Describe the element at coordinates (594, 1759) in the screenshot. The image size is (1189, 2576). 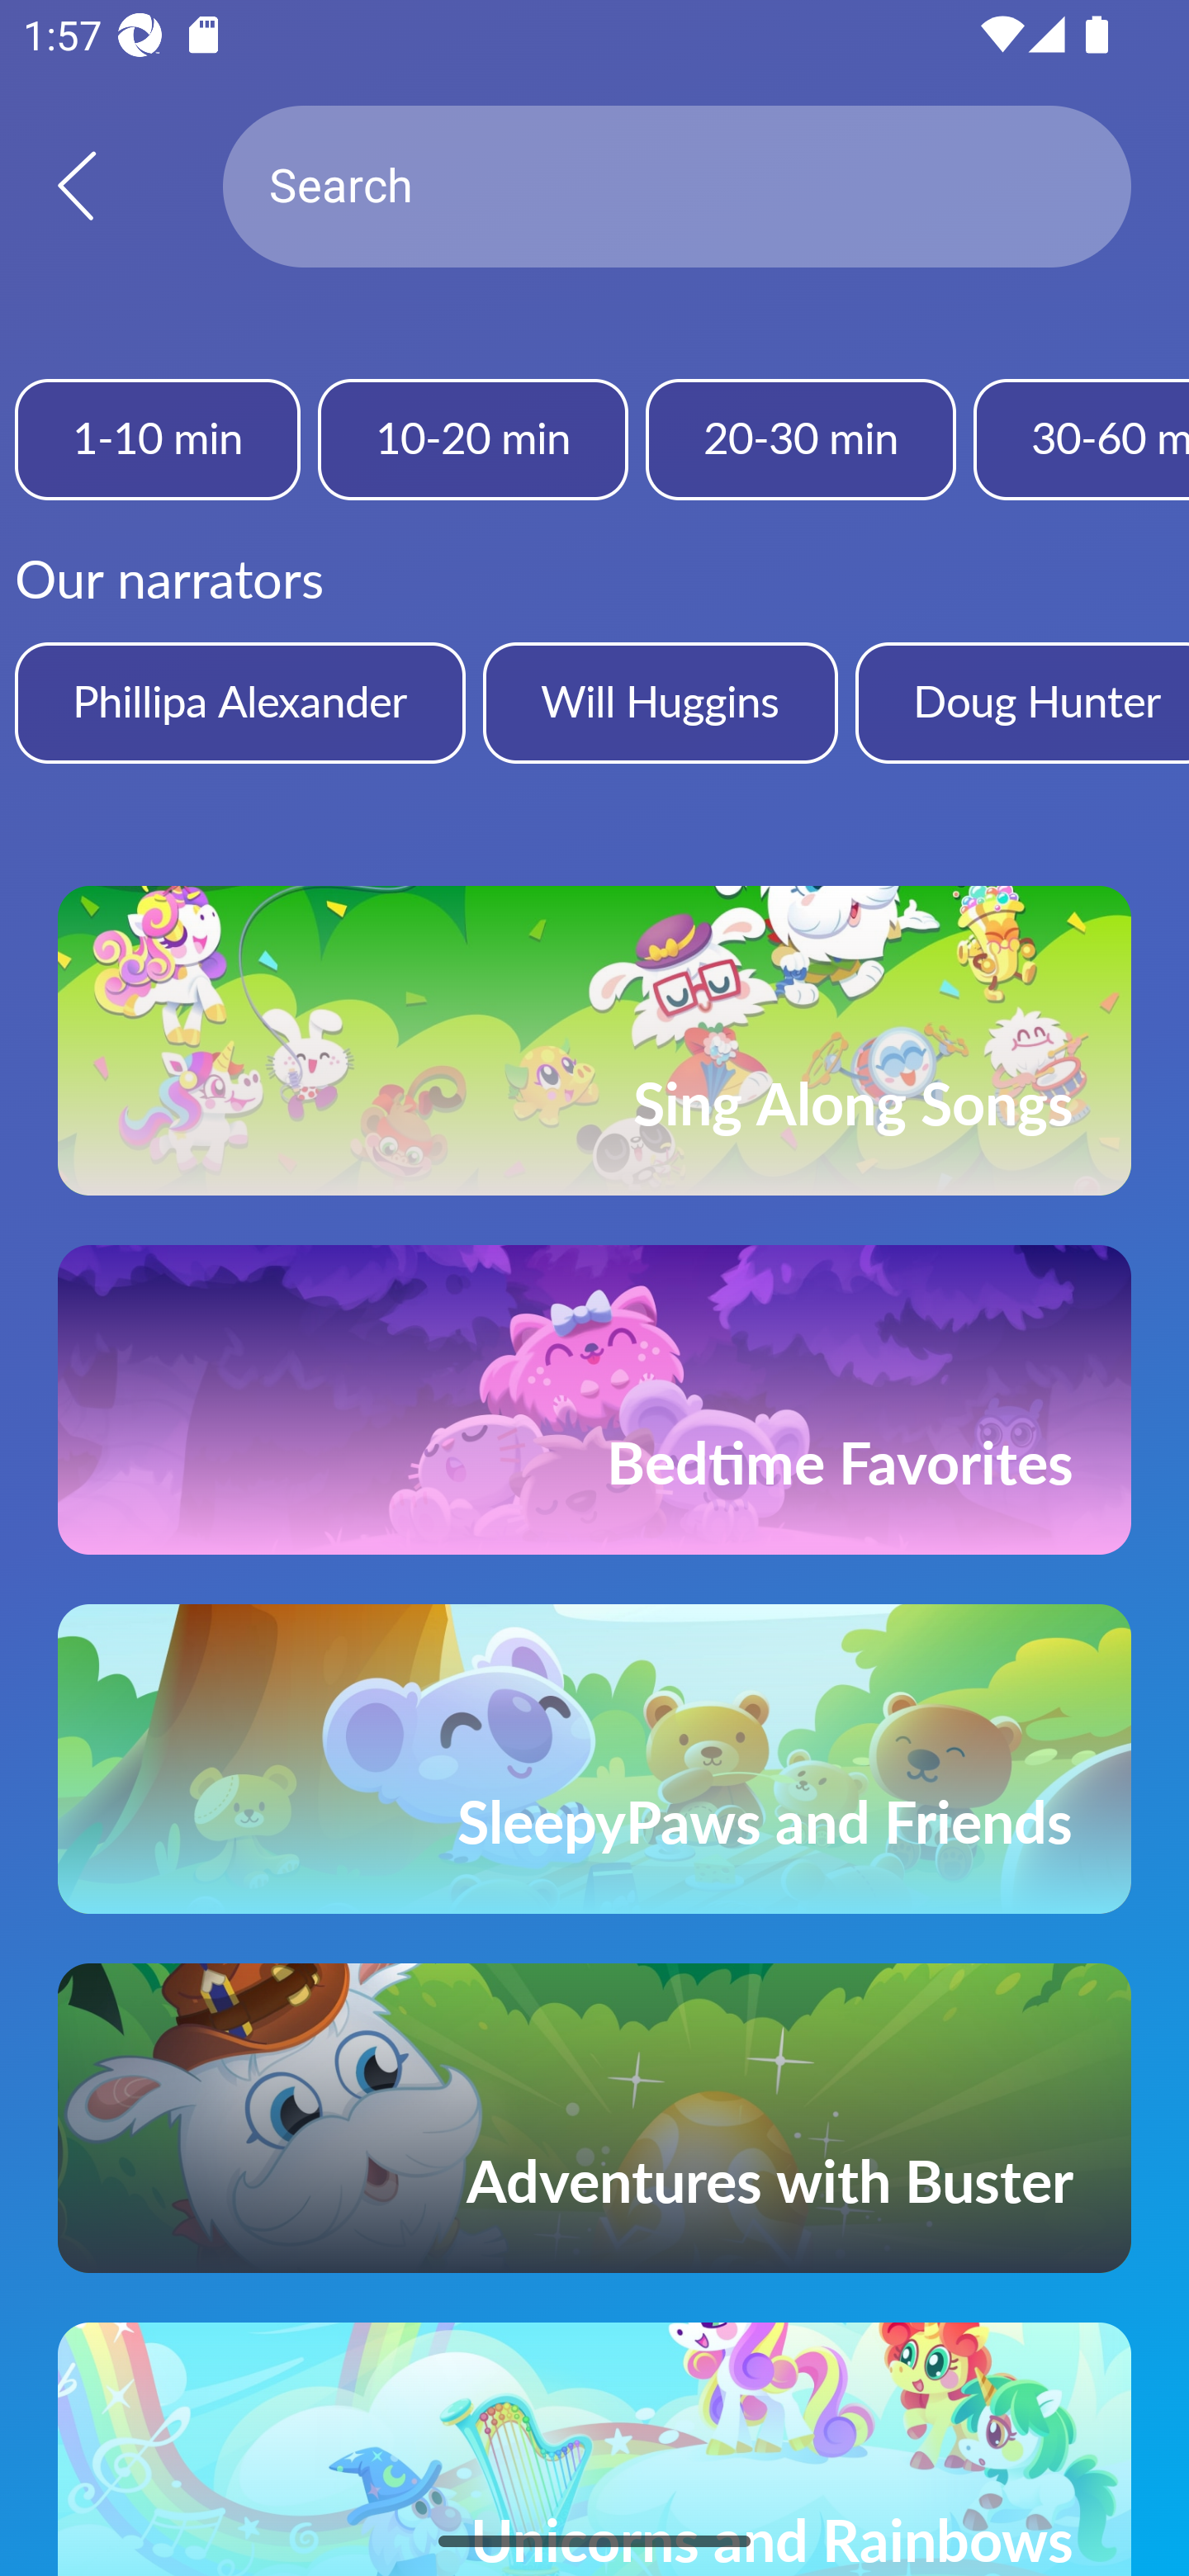
I see `SleepyPaws and Friends` at that location.